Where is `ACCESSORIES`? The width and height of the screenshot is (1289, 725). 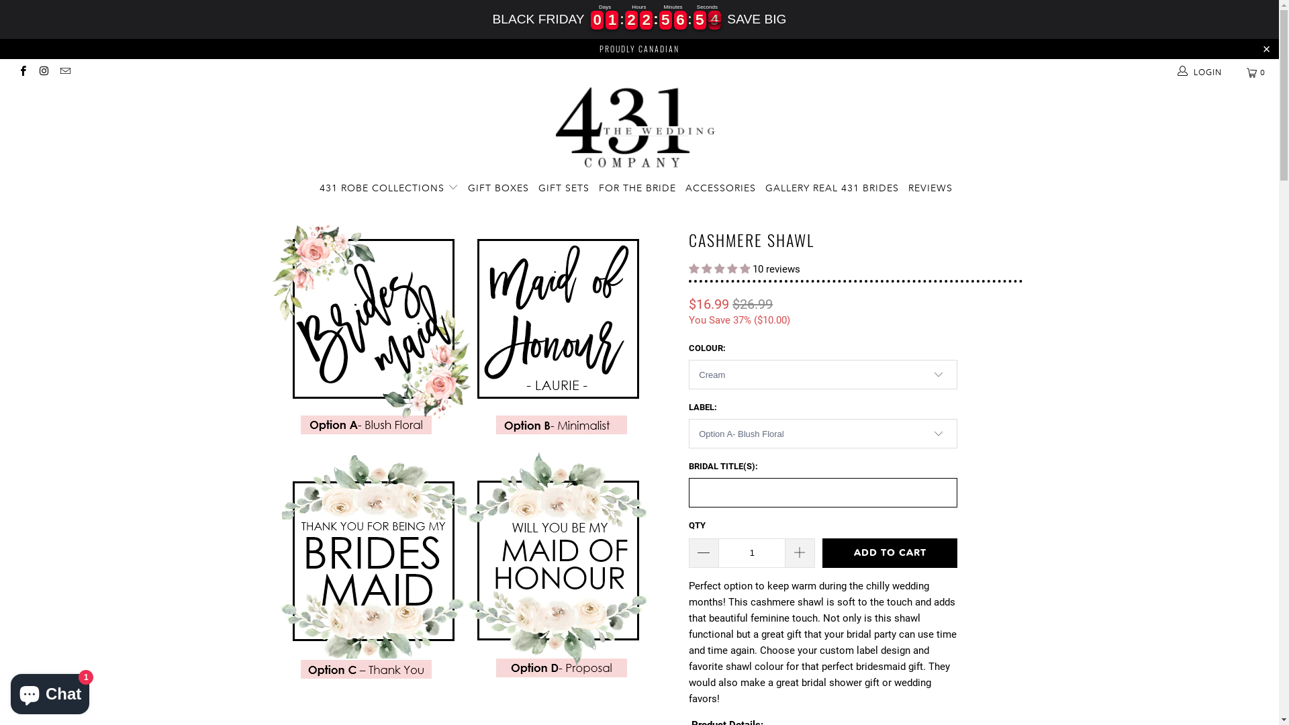 ACCESSORIES is located at coordinates (721, 188).